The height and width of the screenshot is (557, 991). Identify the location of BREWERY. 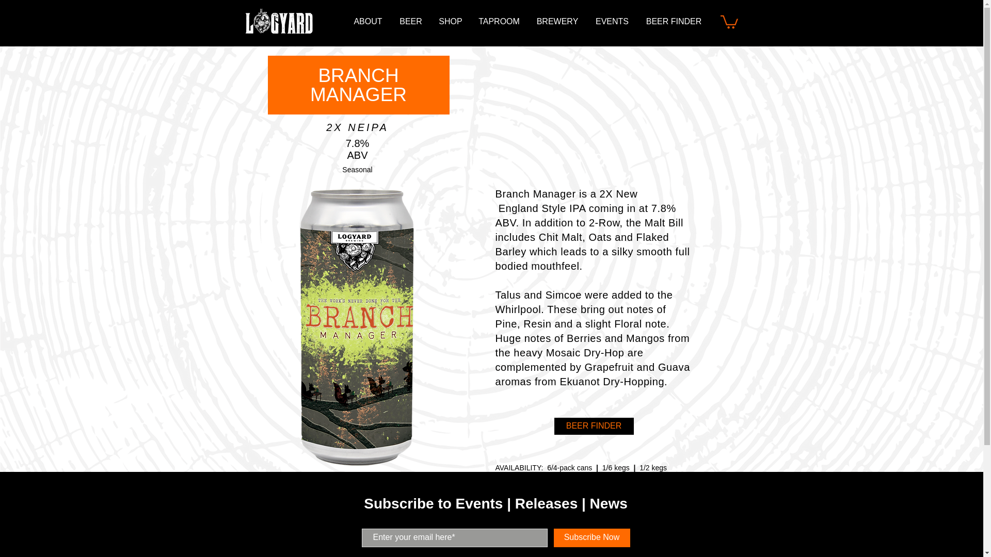
(557, 22).